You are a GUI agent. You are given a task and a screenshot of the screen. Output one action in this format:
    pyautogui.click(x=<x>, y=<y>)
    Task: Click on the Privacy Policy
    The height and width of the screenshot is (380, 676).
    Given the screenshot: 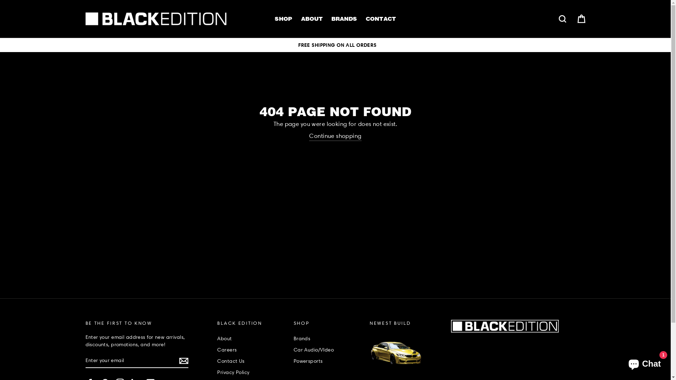 What is the action you would take?
    pyautogui.click(x=251, y=372)
    